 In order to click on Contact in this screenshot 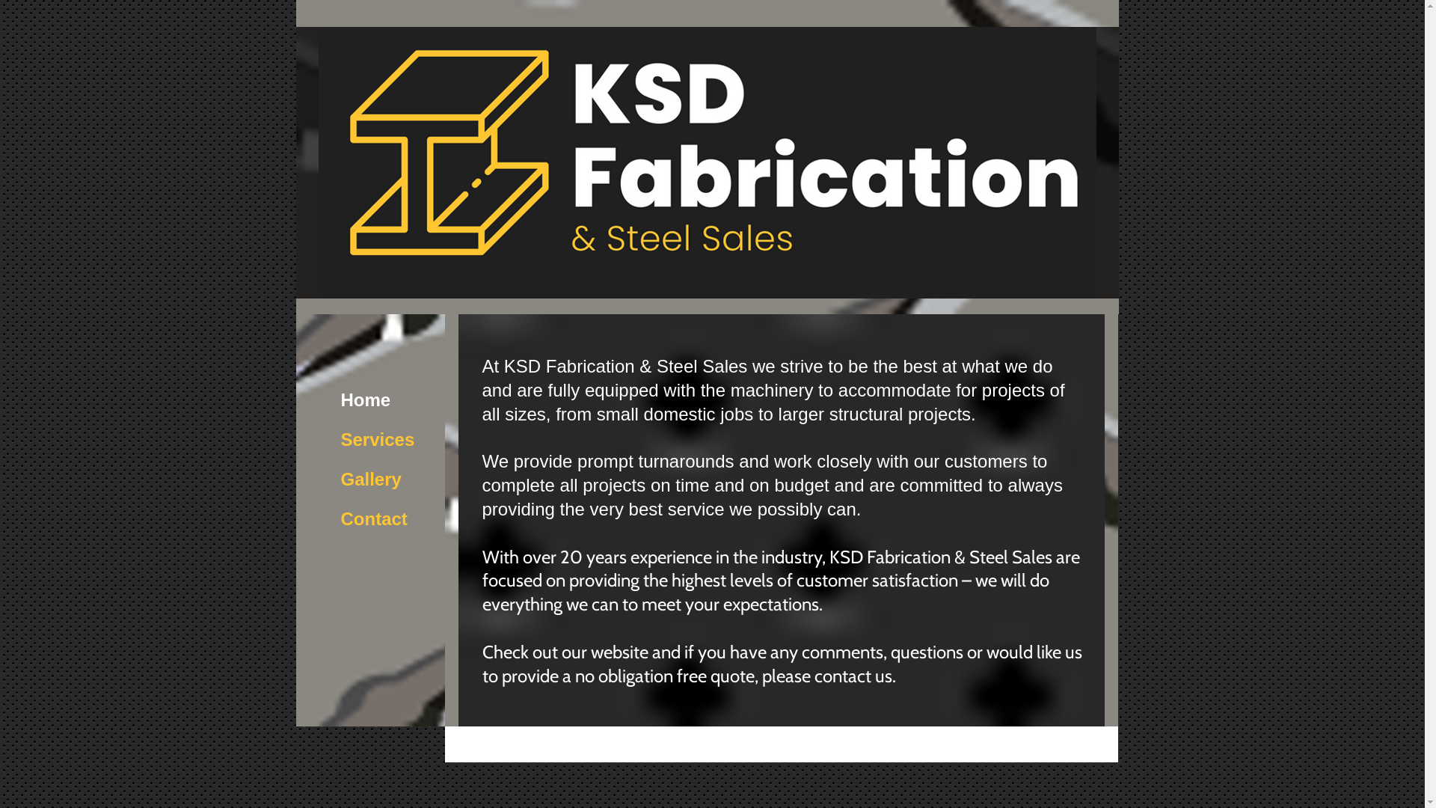, I will do `click(374, 519)`.